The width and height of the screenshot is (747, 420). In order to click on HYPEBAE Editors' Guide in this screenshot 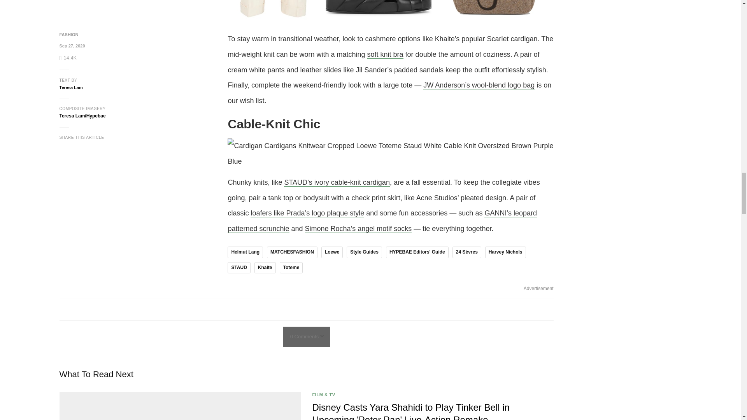, I will do `click(417, 252)`.